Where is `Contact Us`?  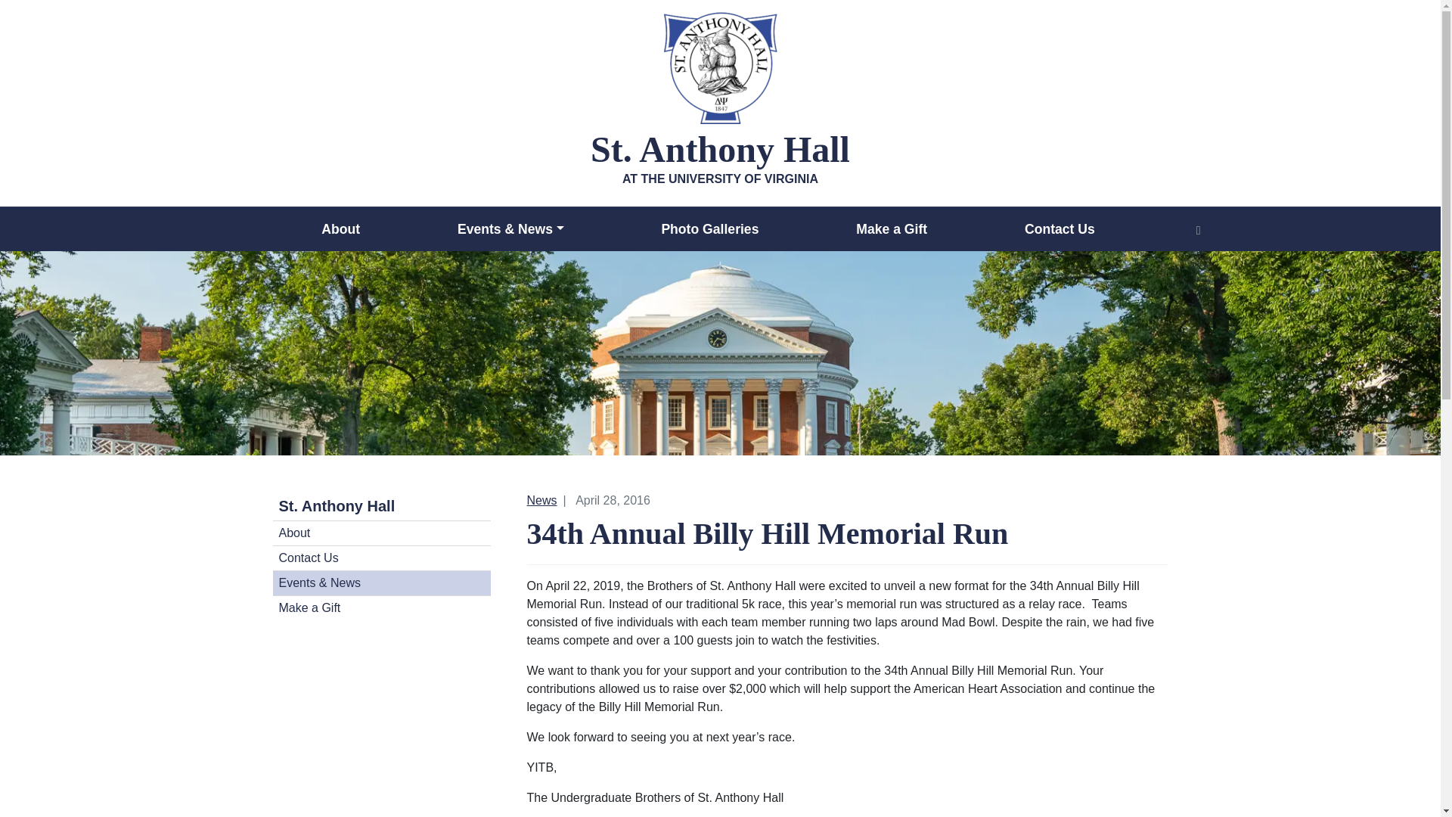 Contact Us is located at coordinates (381, 558).